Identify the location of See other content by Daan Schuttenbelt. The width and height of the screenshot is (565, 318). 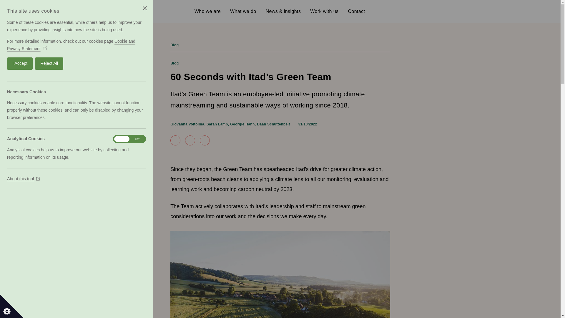
(274, 124).